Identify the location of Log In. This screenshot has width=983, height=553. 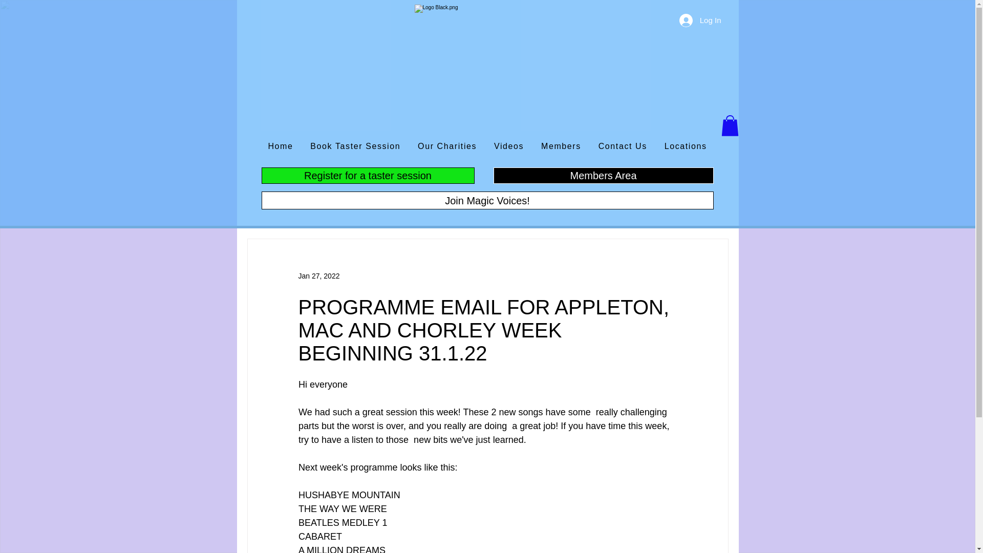
(700, 20).